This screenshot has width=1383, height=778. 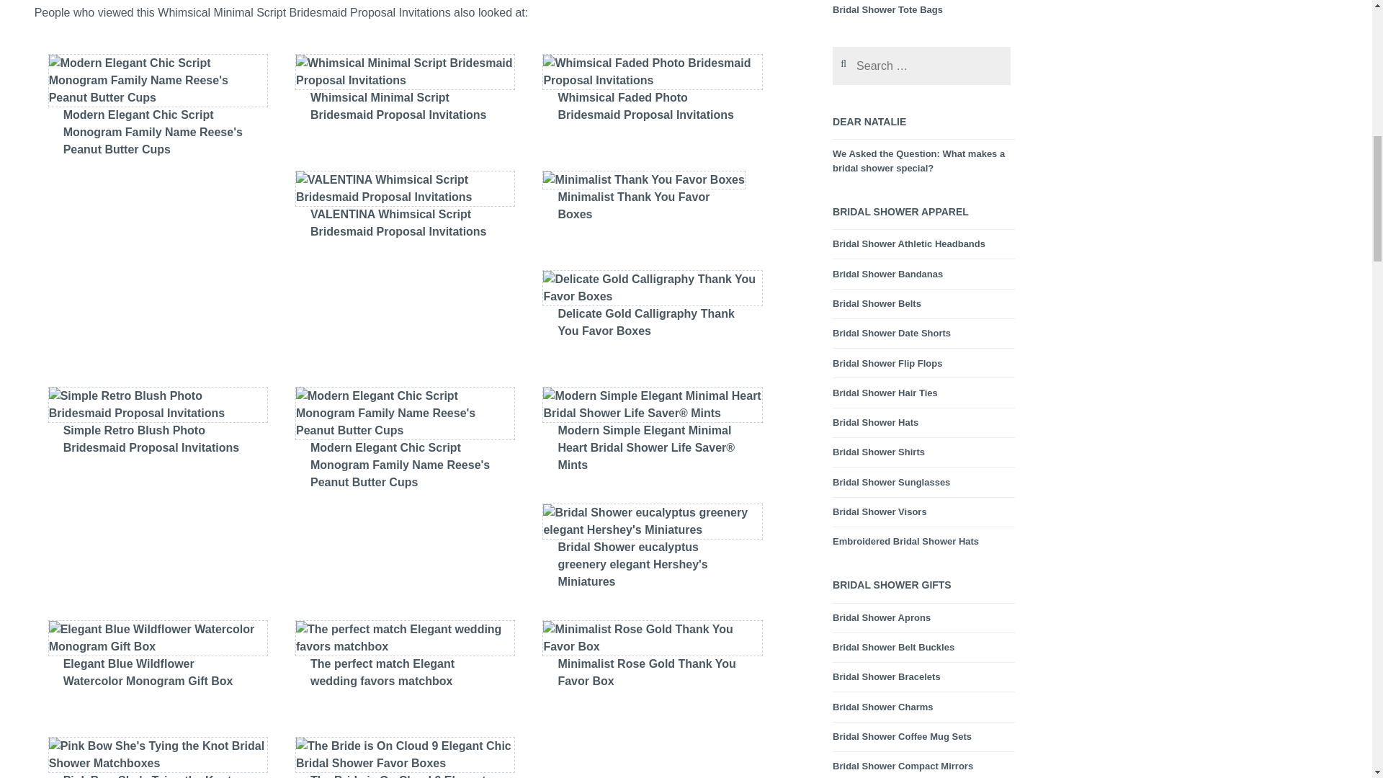 I want to click on VALENTINA Whimsical Script Bridesmaid Proposal Invitations, so click(x=405, y=223).